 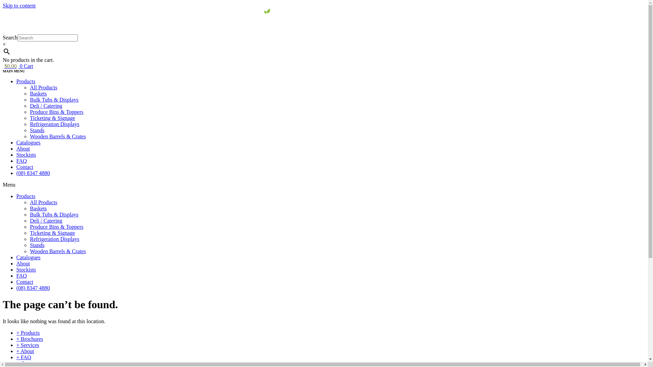 I want to click on Contact, so click(x=25, y=167).